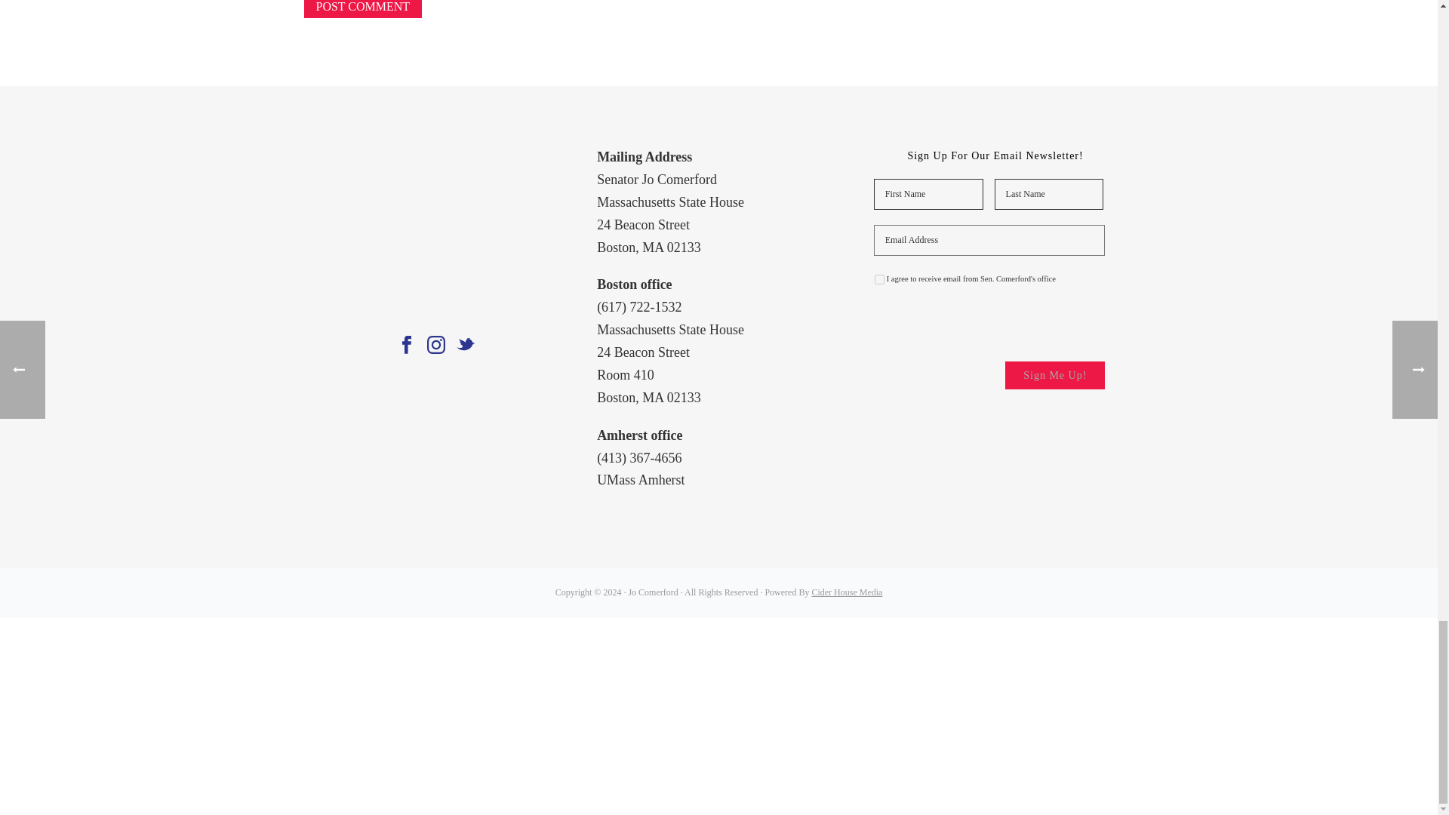  Describe the element at coordinates (362, 9) in the screenshot. I see `POST COMMENT` at that location.